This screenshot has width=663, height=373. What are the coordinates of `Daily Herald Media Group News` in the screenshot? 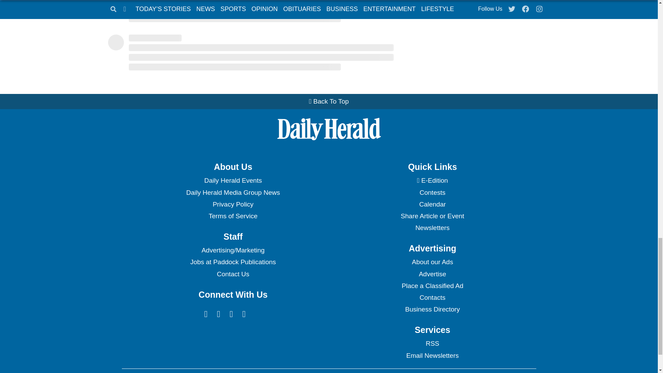 It's located at (233, 193).